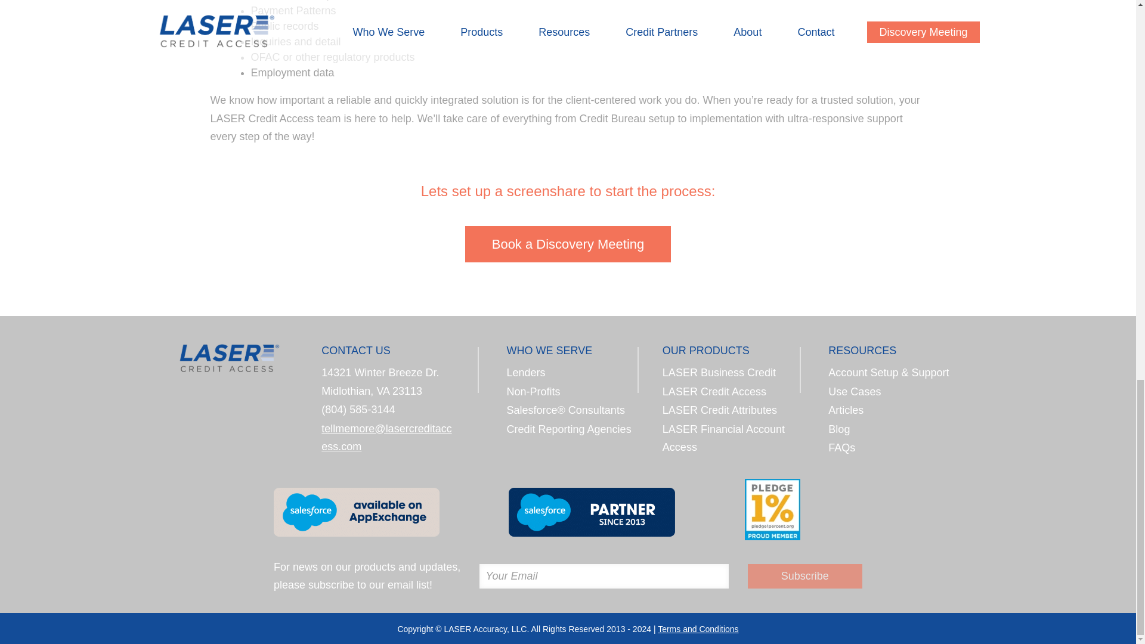  What do you see at coordinates (720, 410) in the screenshot?
I see `LASER Credit Attributes` at bounding box center [720, 410].